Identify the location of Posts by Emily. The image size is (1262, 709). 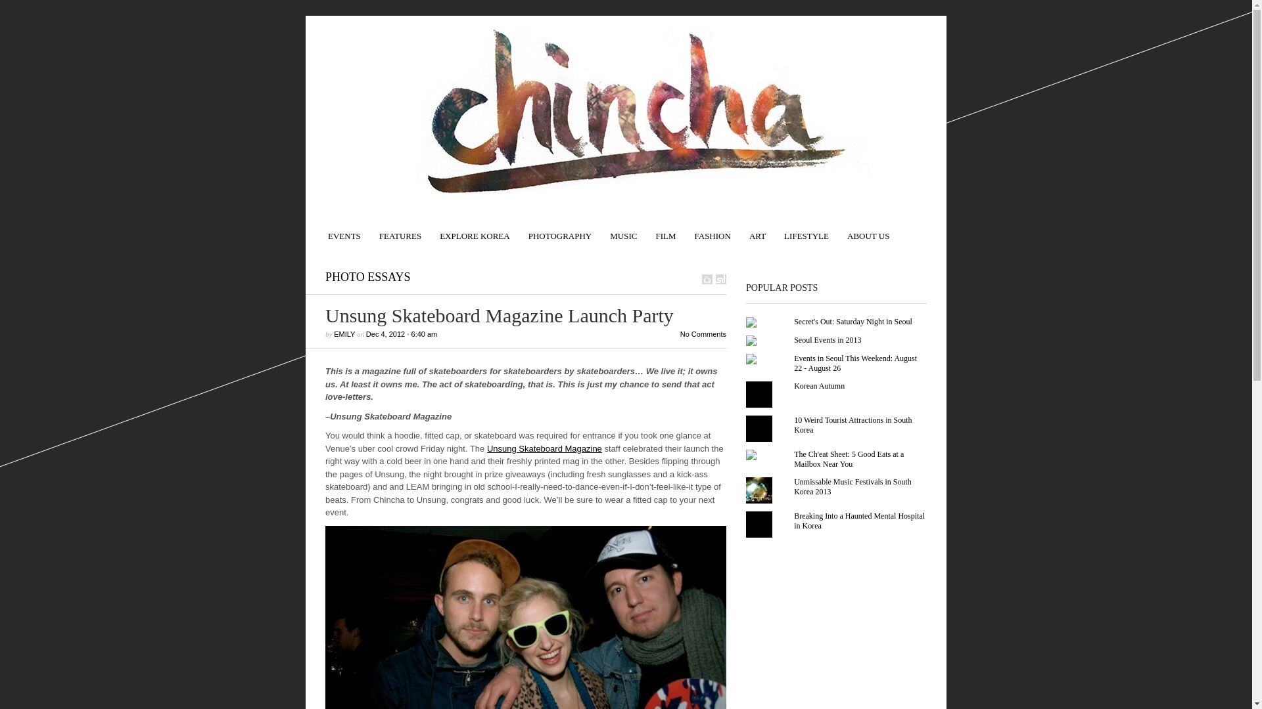
(344, 334).